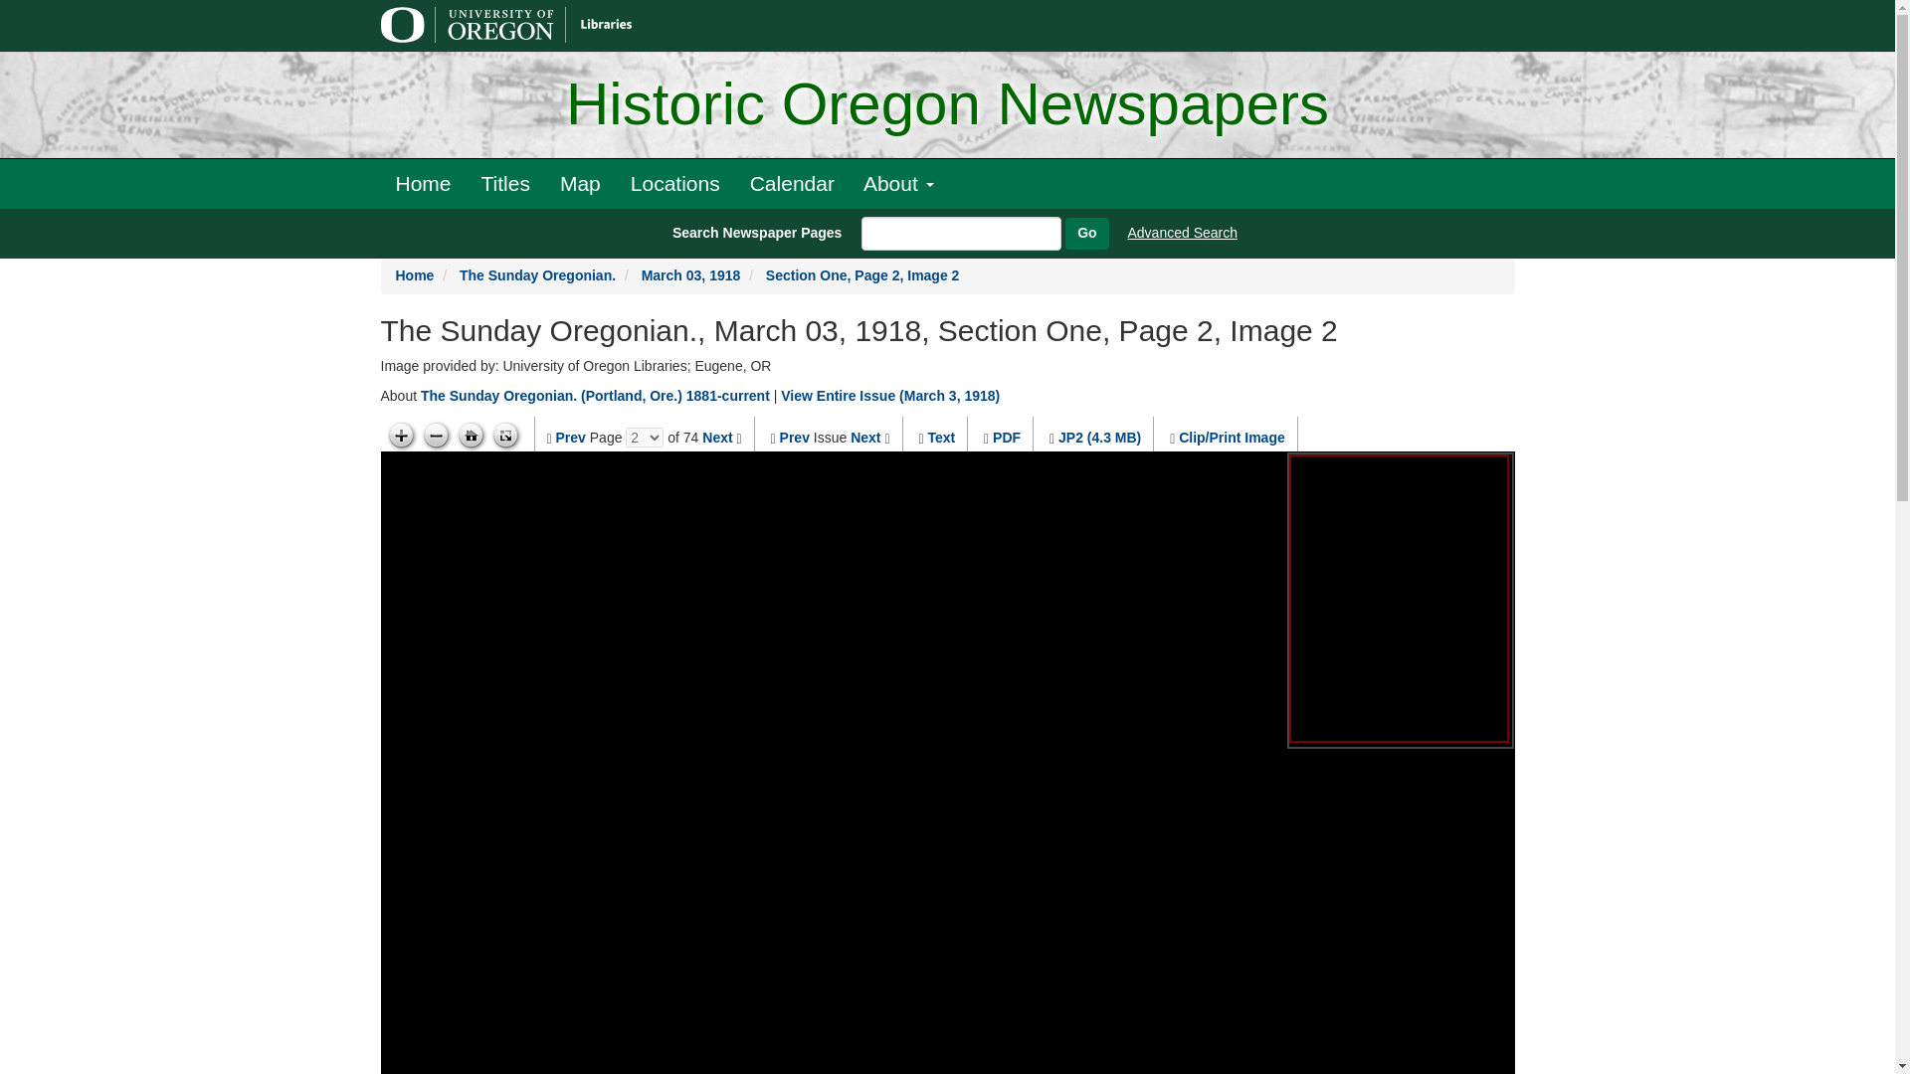 This screenshot has height=1074, width=1910. I want to click on About, so click(898, 183).